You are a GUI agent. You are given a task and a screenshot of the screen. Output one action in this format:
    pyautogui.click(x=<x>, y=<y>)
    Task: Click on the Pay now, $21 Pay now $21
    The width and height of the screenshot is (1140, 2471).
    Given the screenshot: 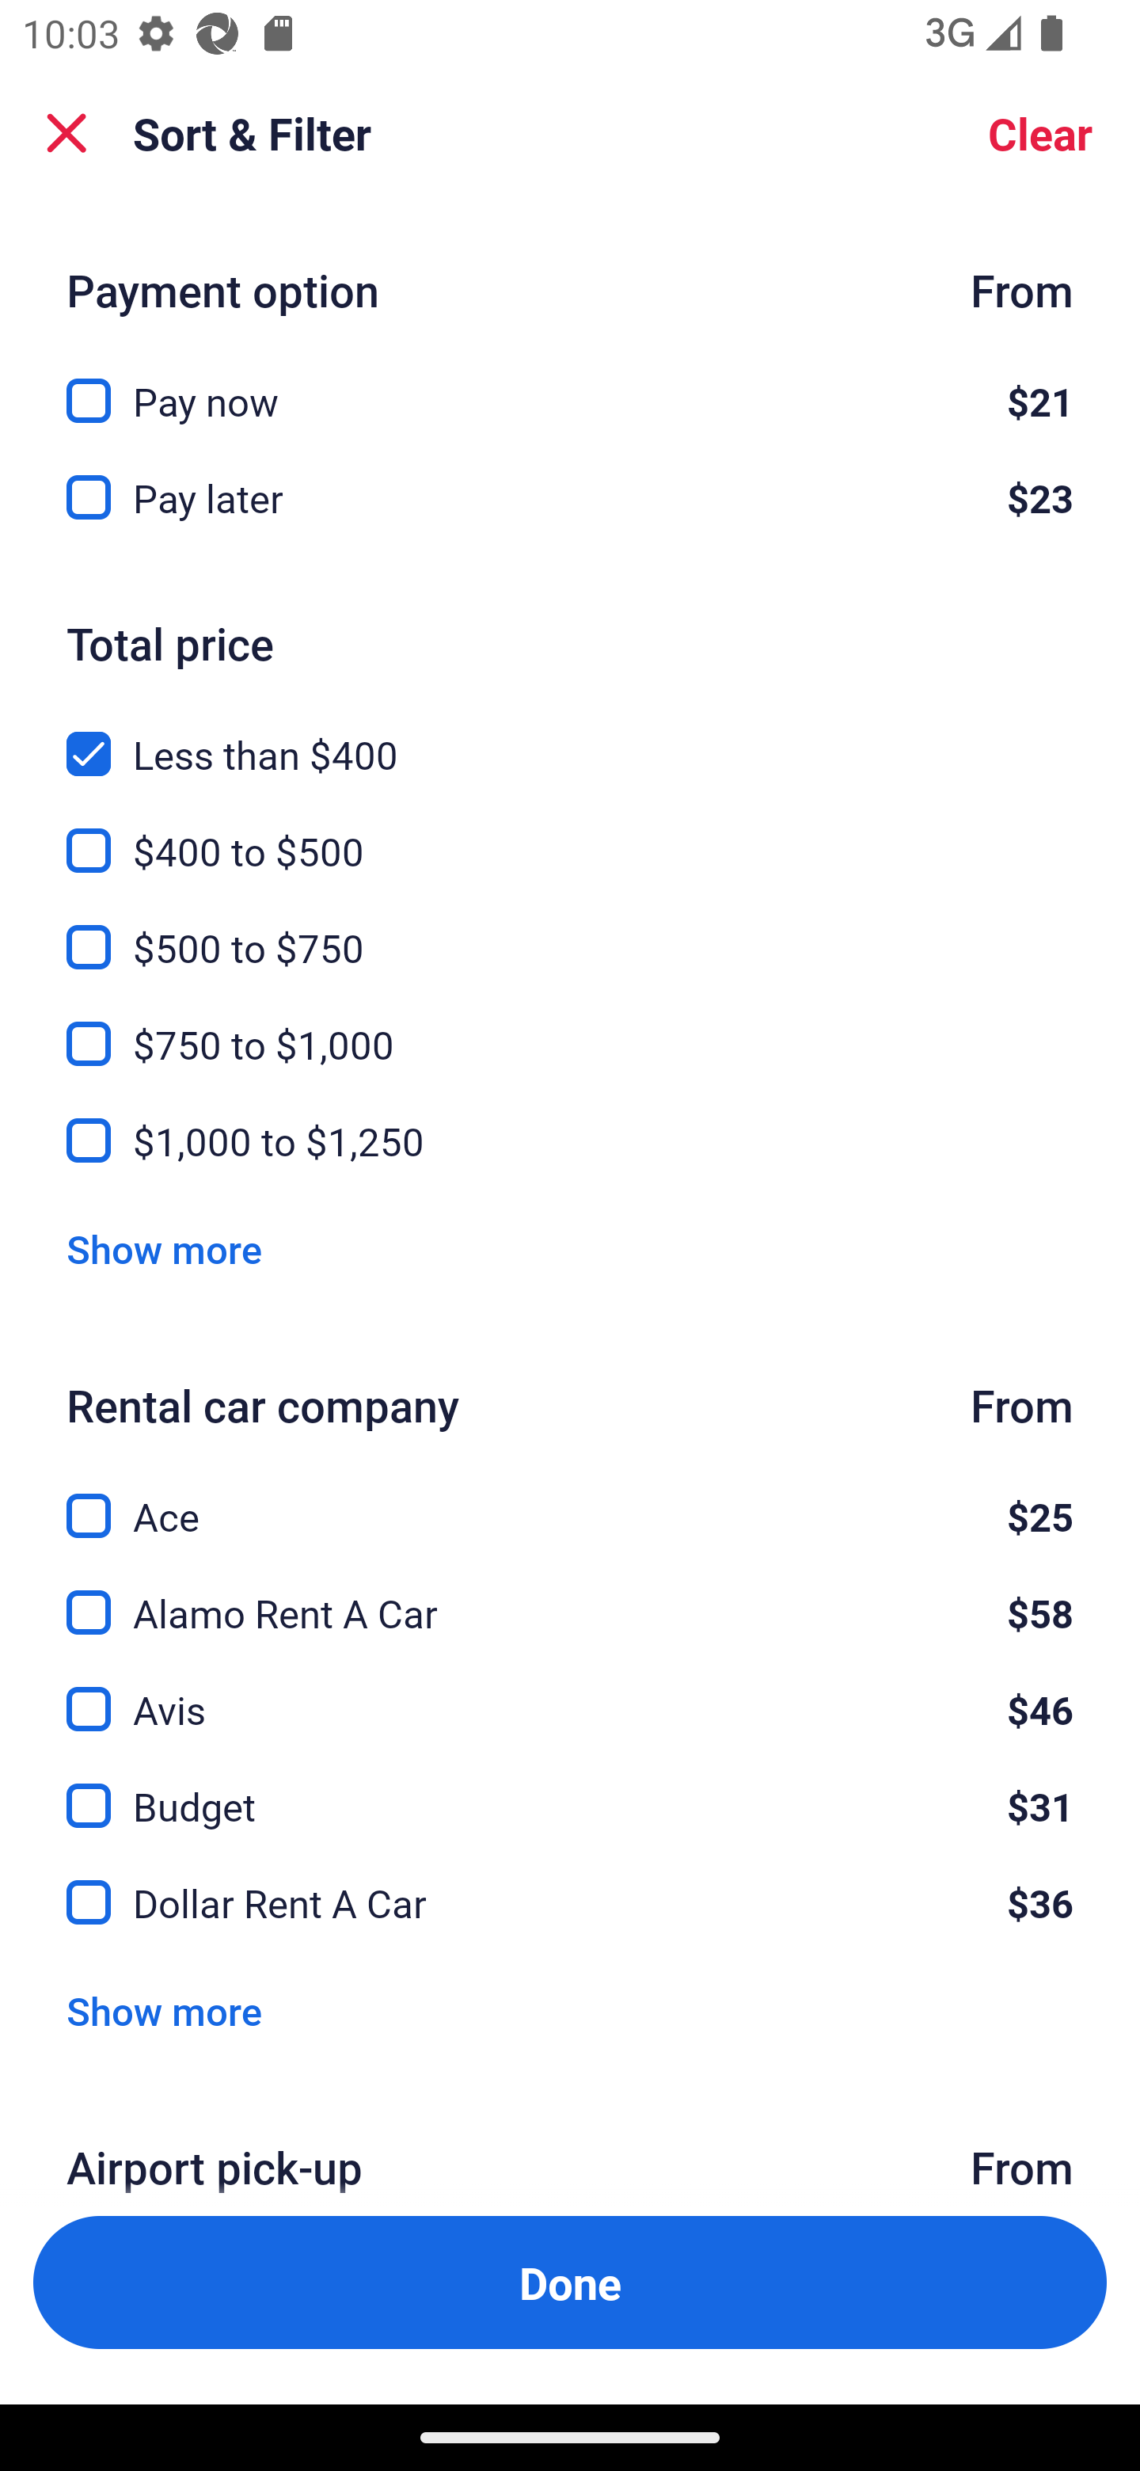 What is the action you would take?
    pyautogui.click(x=570, y=384)
    